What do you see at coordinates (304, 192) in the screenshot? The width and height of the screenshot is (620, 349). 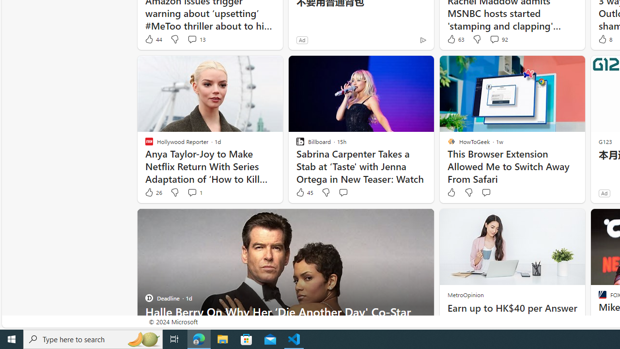 I see `45 Like` at bounding box center [304, 192].